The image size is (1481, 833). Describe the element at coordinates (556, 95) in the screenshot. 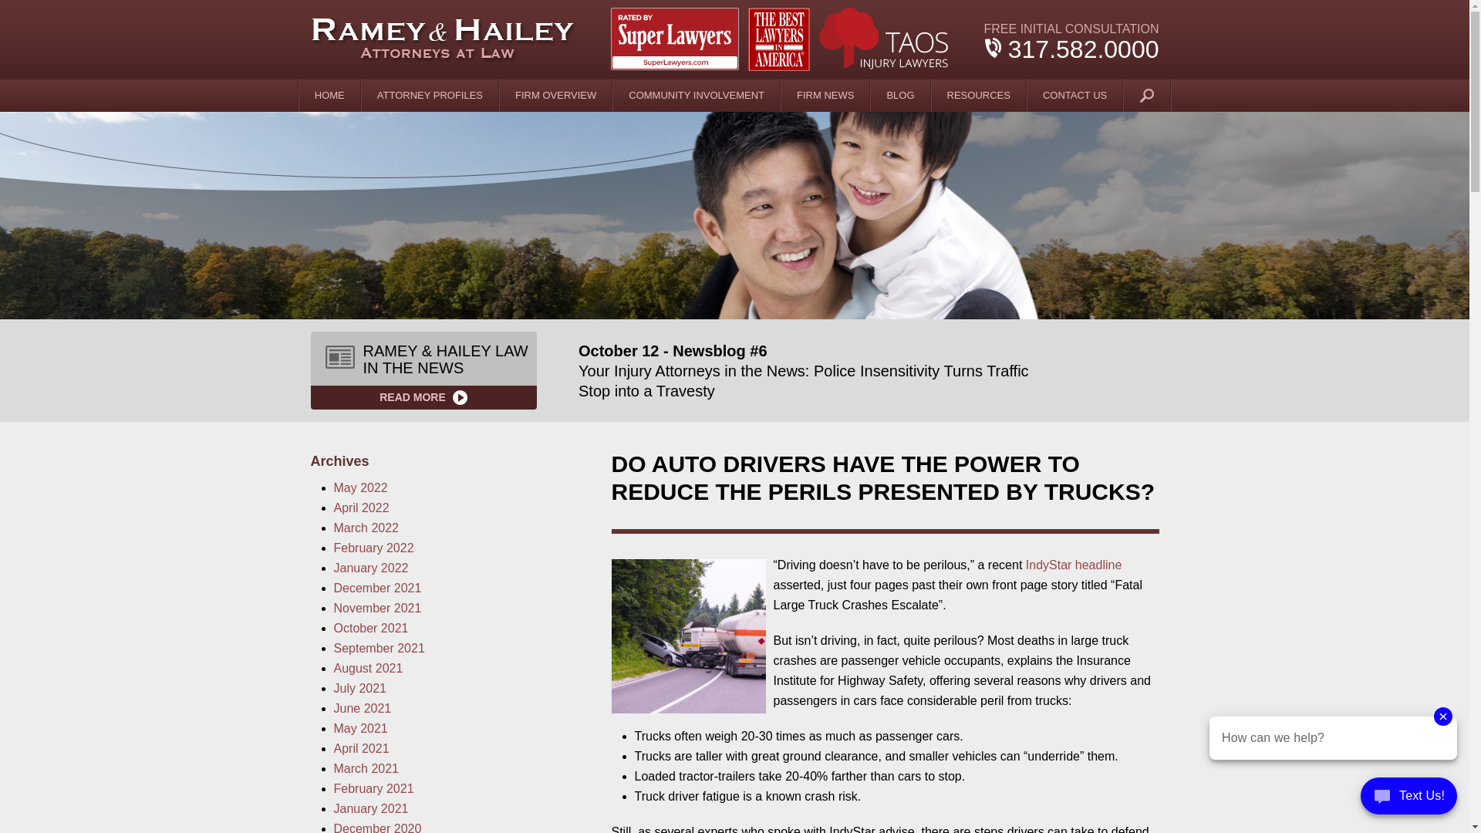

I see `FIRM OVERVIEW` at that location.